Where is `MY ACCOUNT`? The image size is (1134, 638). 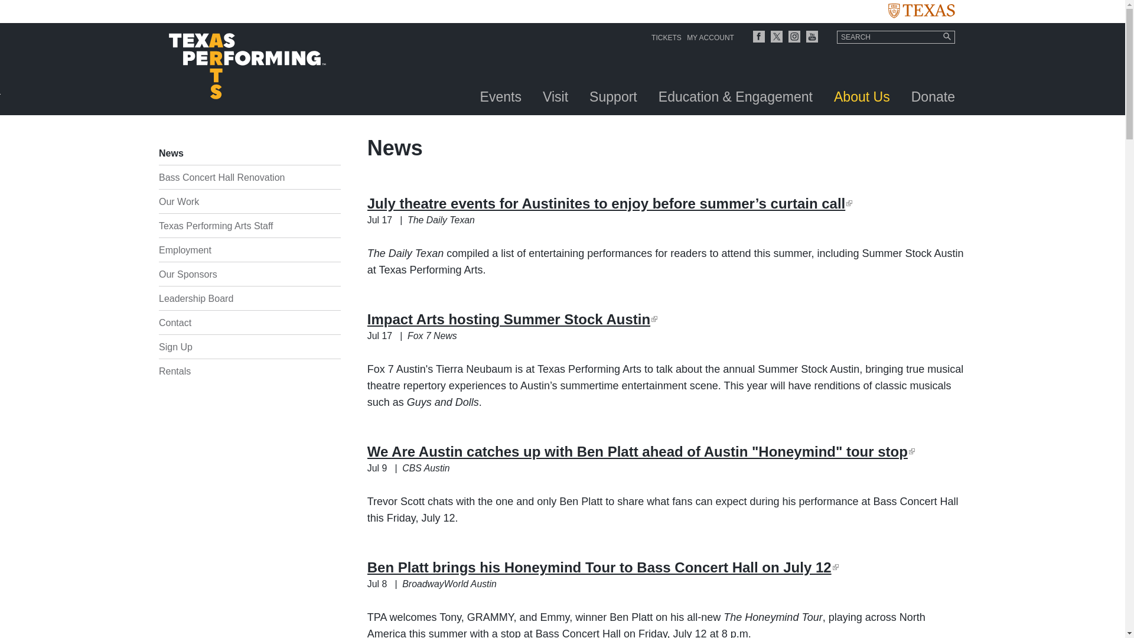
MY ACCOUNT is located at coordinates (710, 38).